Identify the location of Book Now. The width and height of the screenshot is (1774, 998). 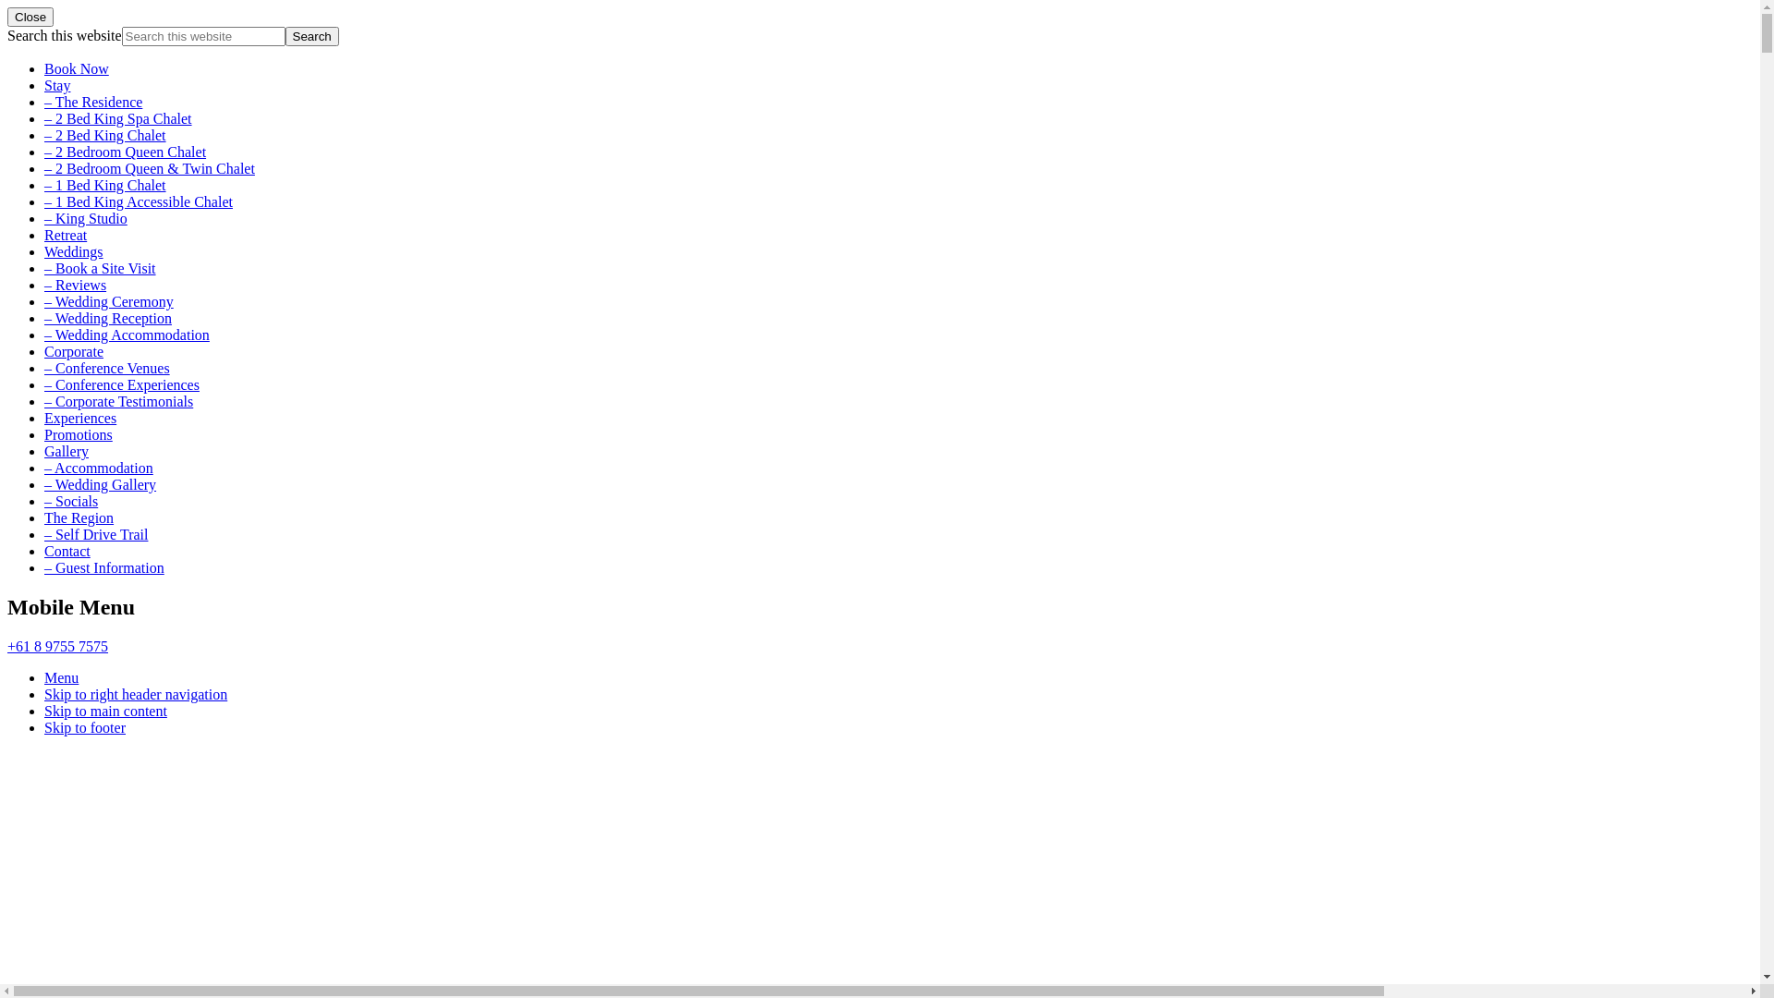
(77, 68).